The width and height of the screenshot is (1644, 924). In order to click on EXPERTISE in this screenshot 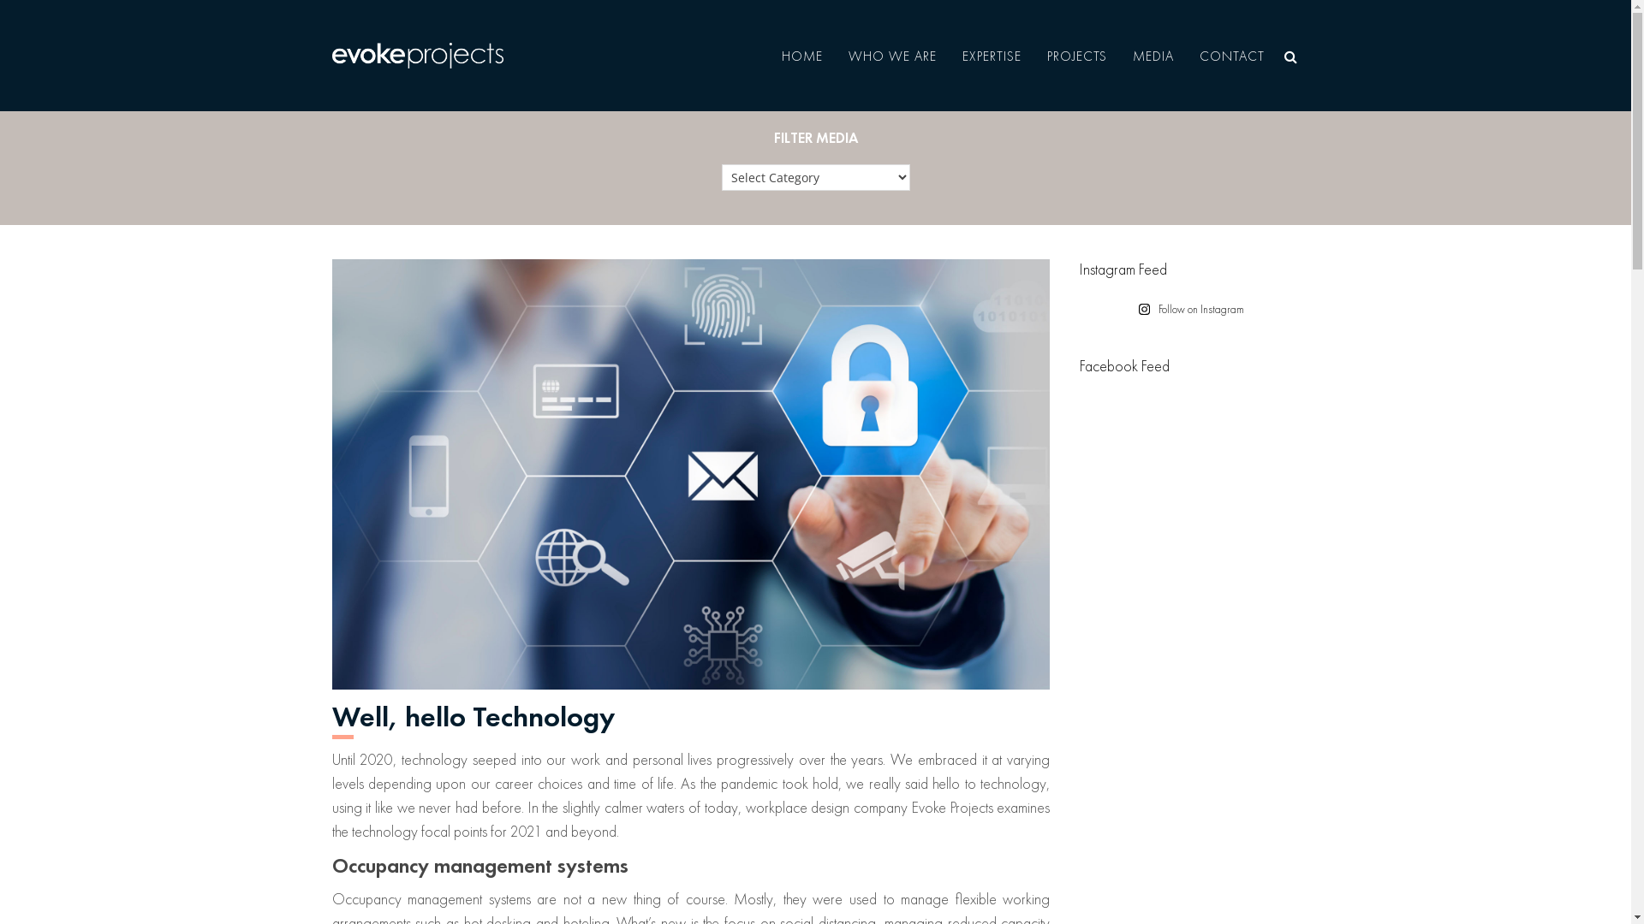, I will do `click(992, 56)`.